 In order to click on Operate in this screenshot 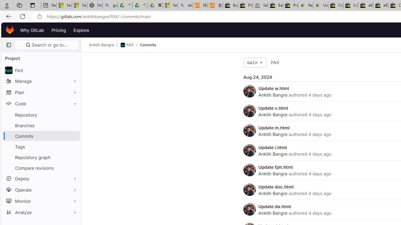, I will do `click(41, 189)`.